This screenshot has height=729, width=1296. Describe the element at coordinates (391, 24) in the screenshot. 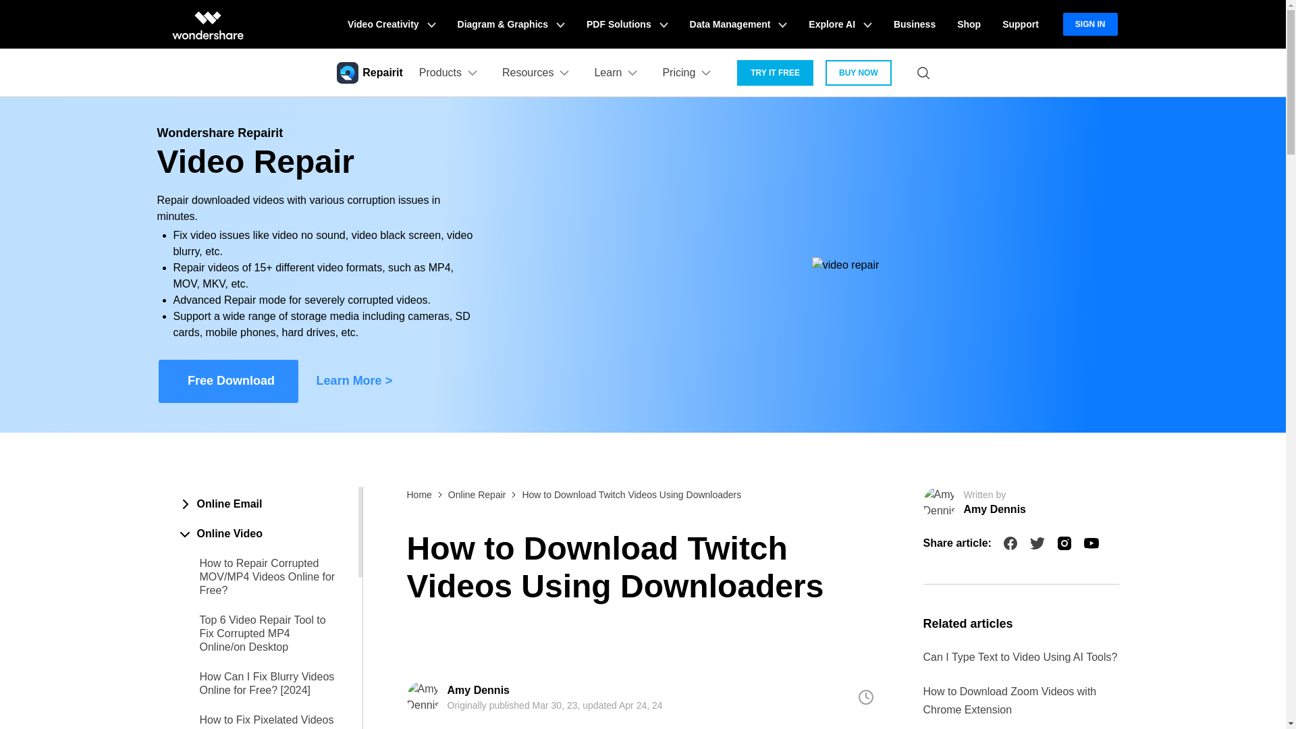

I see `Video Creativity` at that location.